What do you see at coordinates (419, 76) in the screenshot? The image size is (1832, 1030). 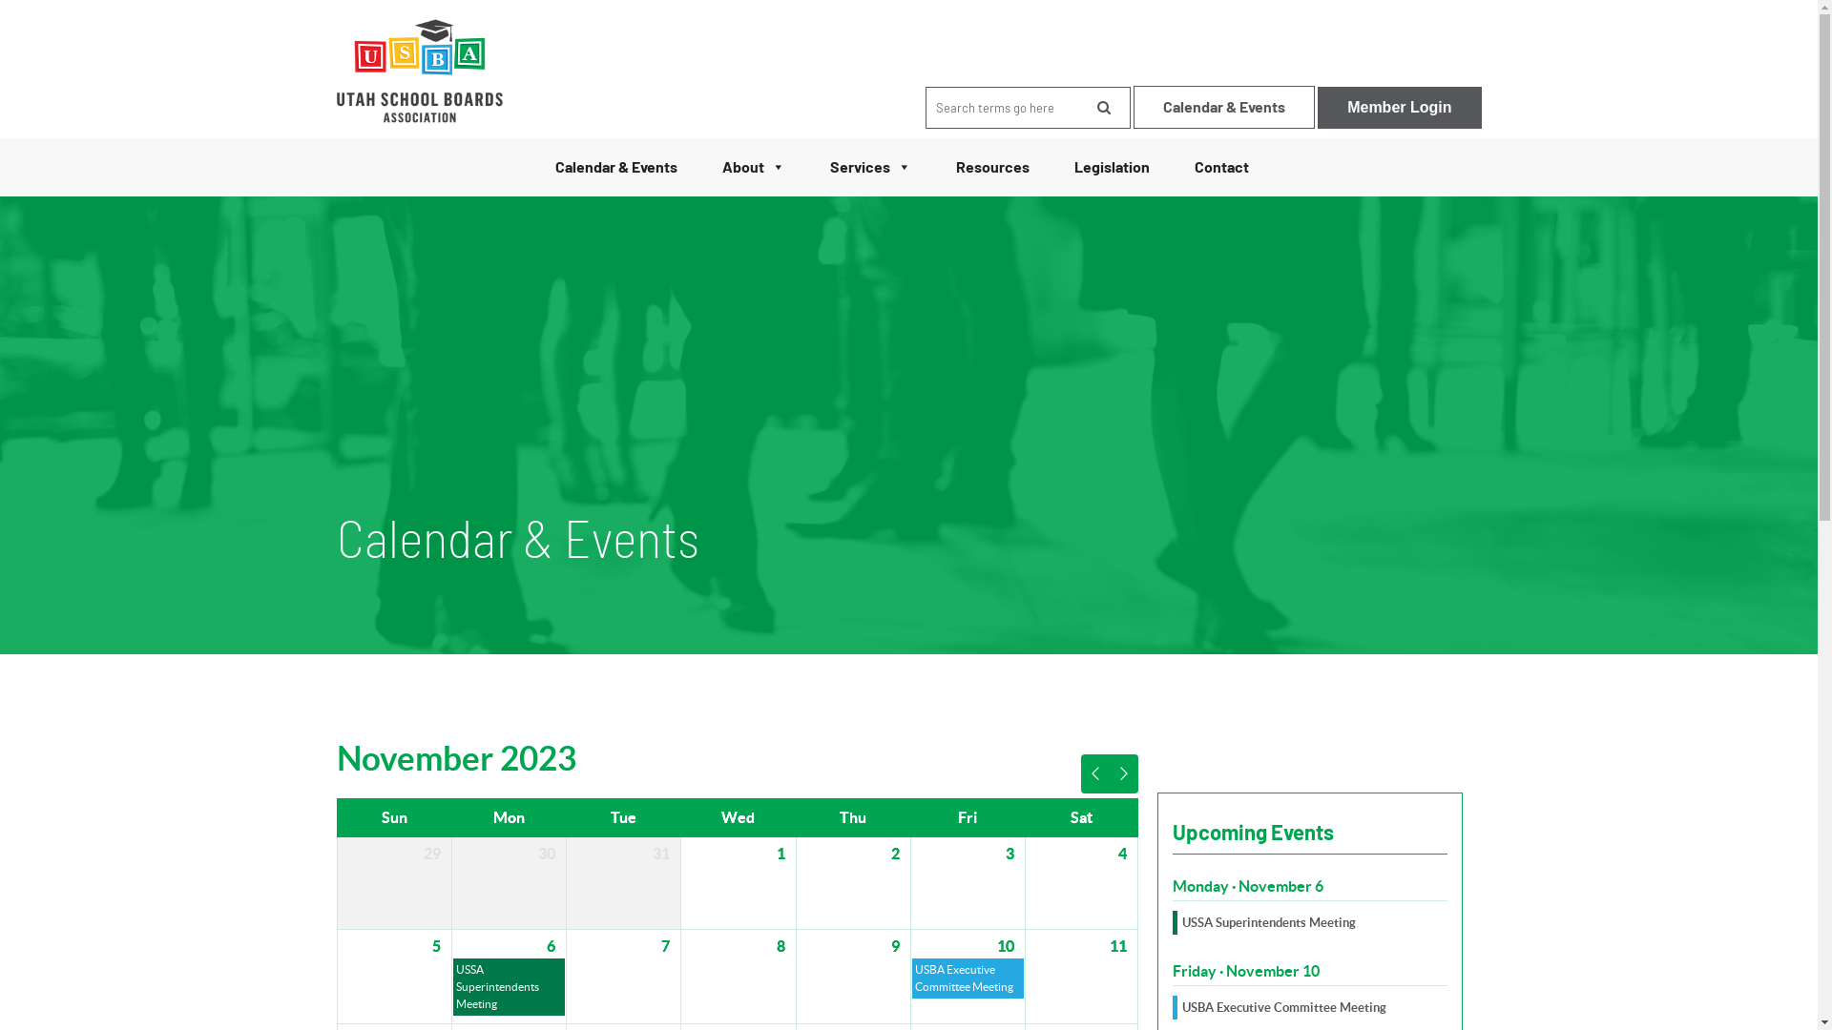 I see `USBA` at bounding box center [419, 76].